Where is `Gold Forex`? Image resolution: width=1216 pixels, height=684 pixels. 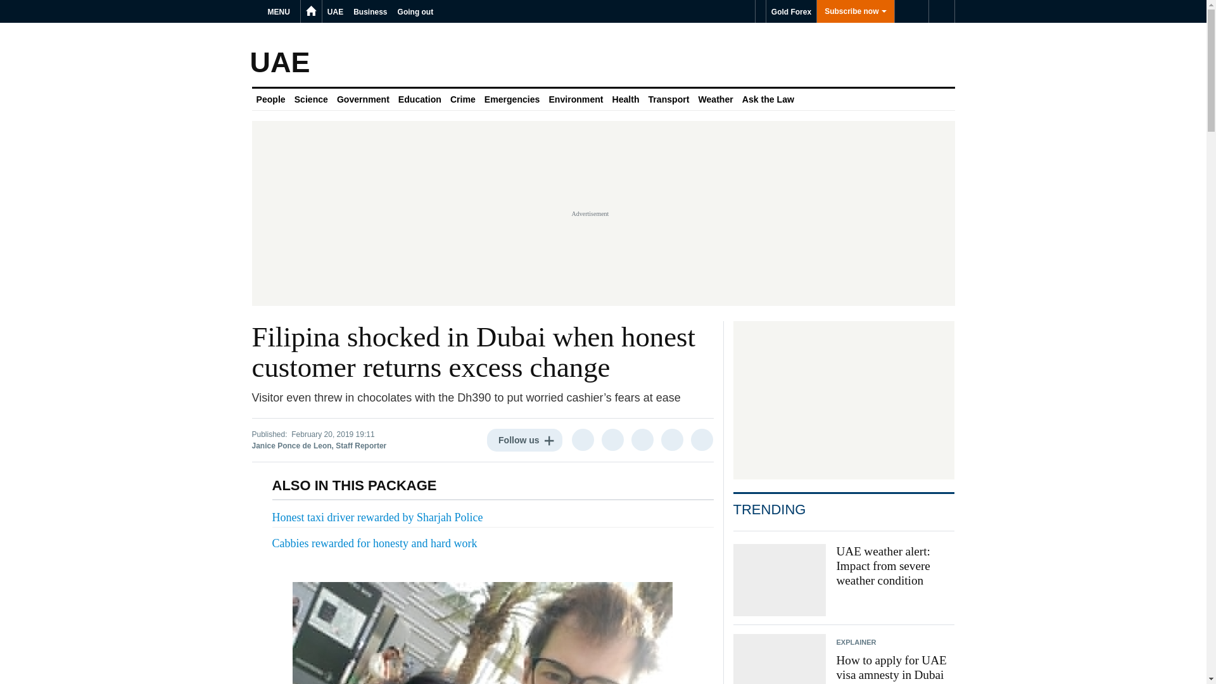 Gold Forex is located at coordinates (790, 11).